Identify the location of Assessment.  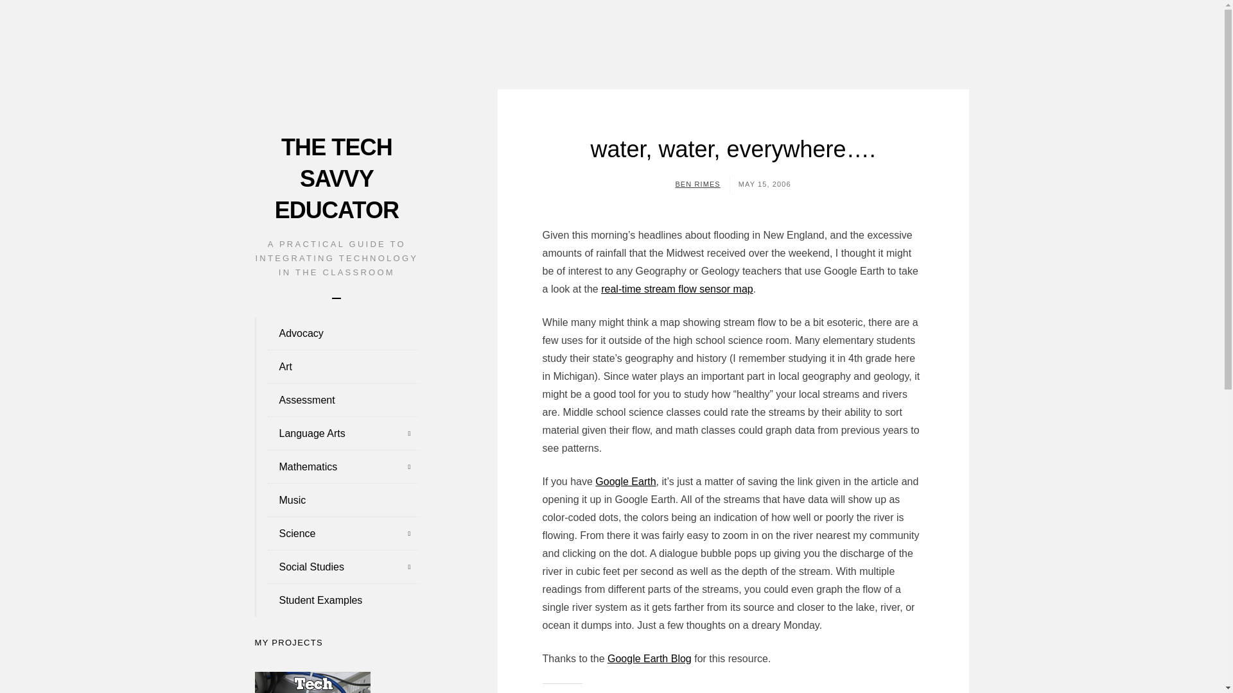
(337, 400).